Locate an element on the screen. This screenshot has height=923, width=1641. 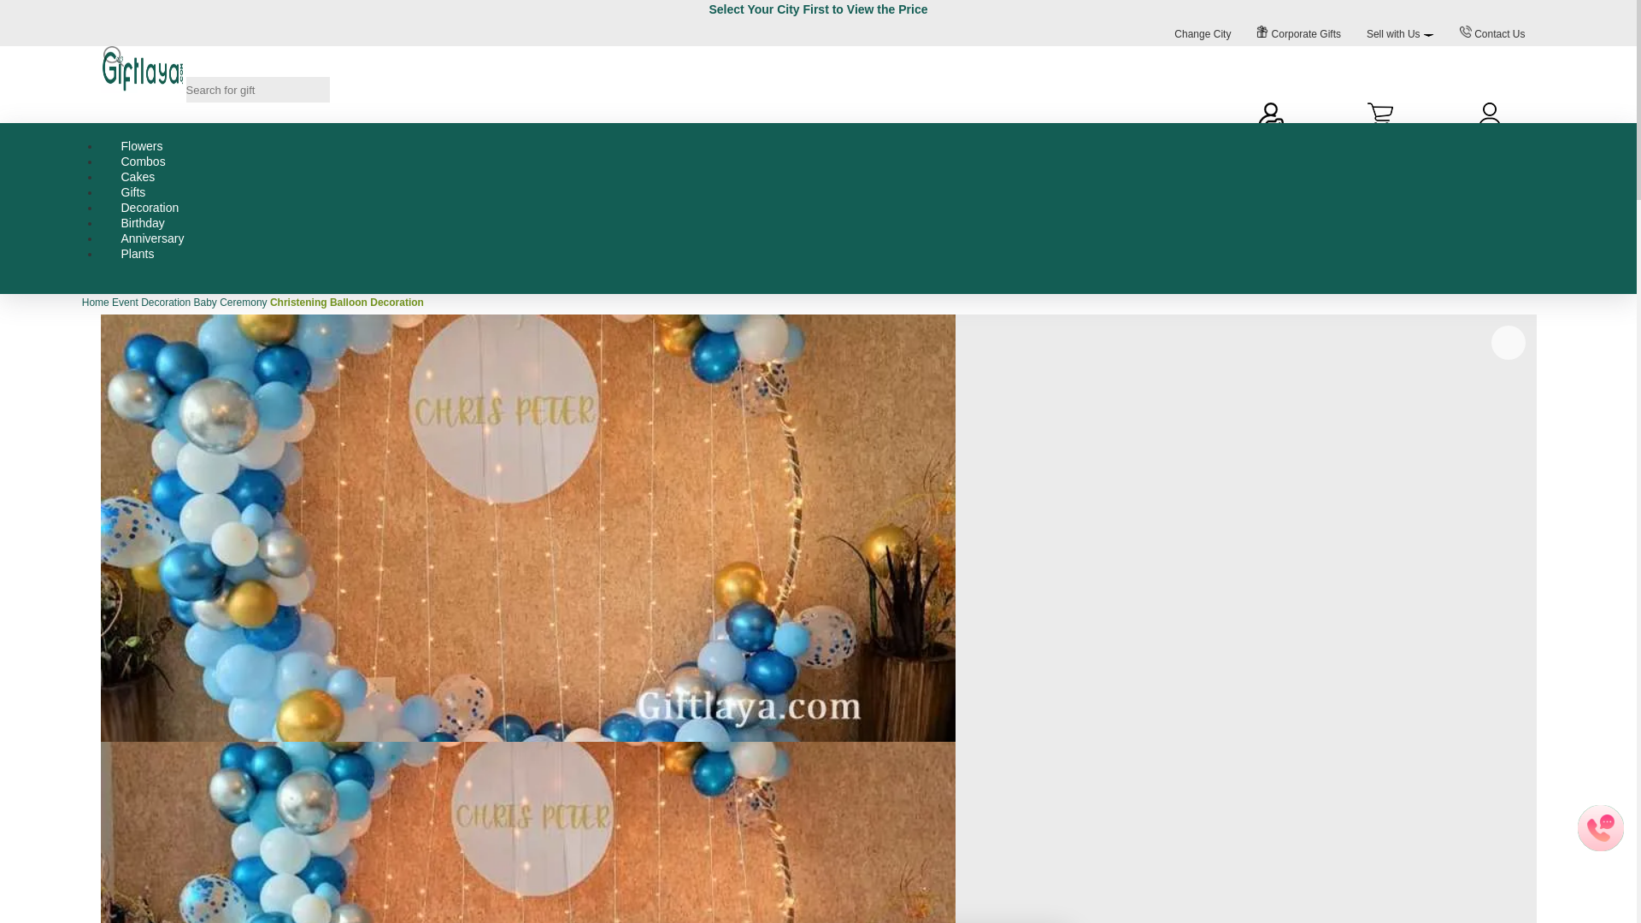
Home is located at coordinates (96, 302).